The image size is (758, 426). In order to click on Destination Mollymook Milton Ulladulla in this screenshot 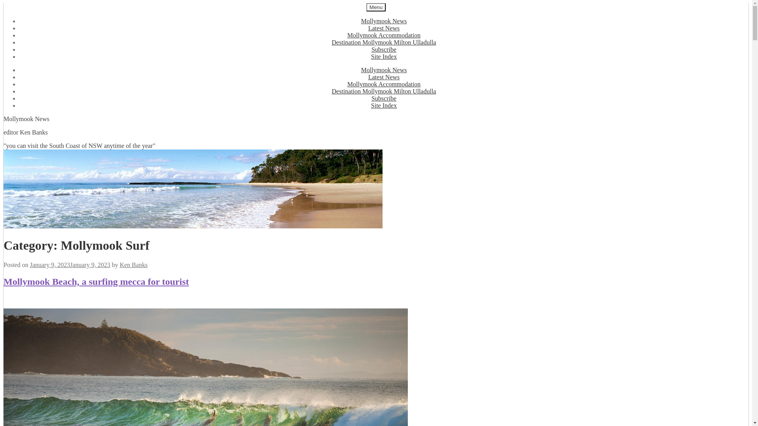, I will do `click(384, 43)`.